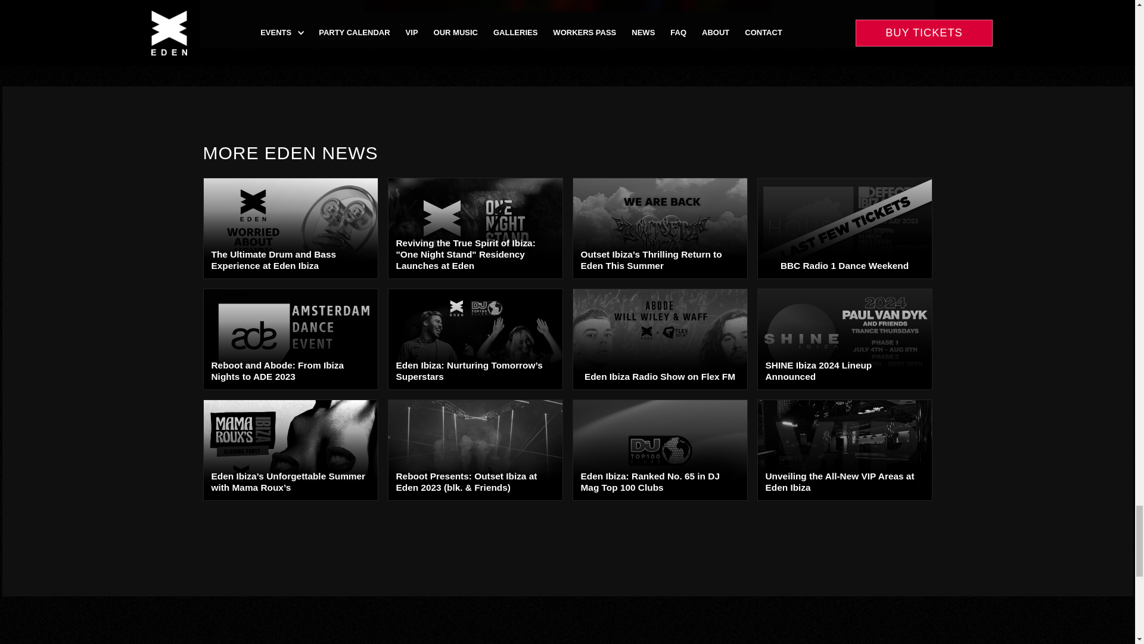 The height and width of the screenshot is (644, 1144). I want to click on SHINE Ibiza 2024 Lineup Announced, so click(844, 339).